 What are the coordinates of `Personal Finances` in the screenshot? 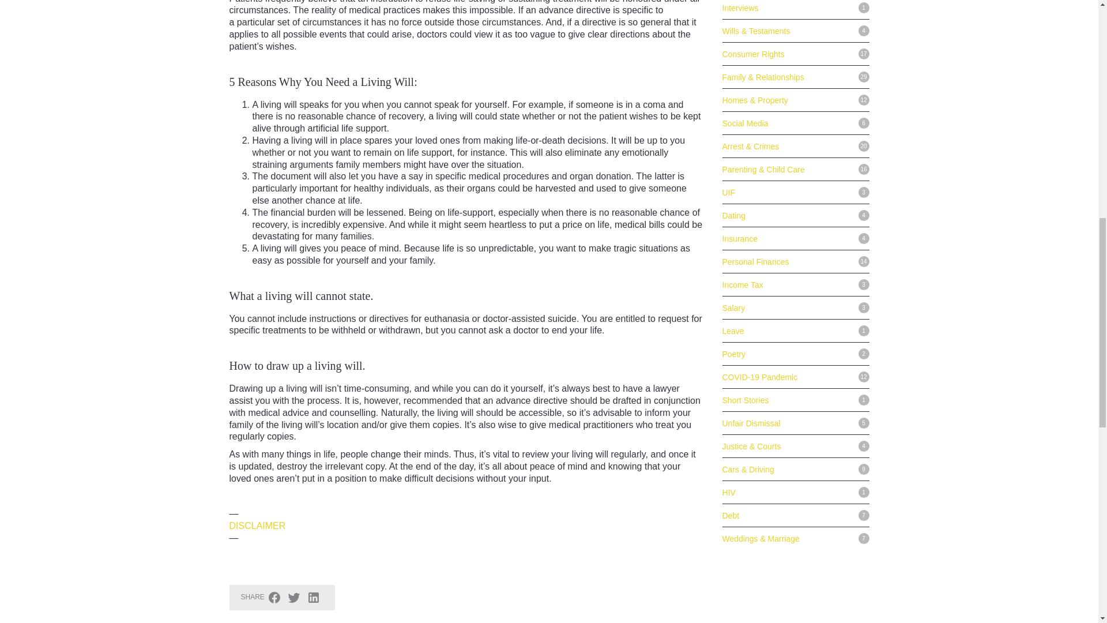 It's located at (755, 159).